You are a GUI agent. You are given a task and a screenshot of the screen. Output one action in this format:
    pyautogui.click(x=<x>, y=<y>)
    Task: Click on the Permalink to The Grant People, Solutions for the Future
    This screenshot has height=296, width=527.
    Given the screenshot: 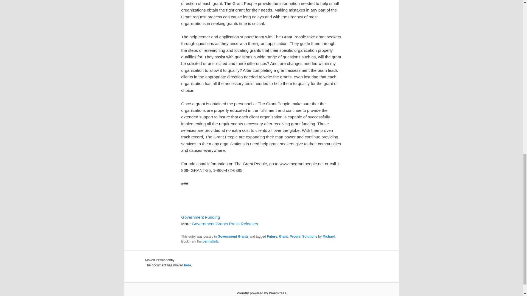 What is the action you would take?
    pyautogui.click(x=210, y=241)
    